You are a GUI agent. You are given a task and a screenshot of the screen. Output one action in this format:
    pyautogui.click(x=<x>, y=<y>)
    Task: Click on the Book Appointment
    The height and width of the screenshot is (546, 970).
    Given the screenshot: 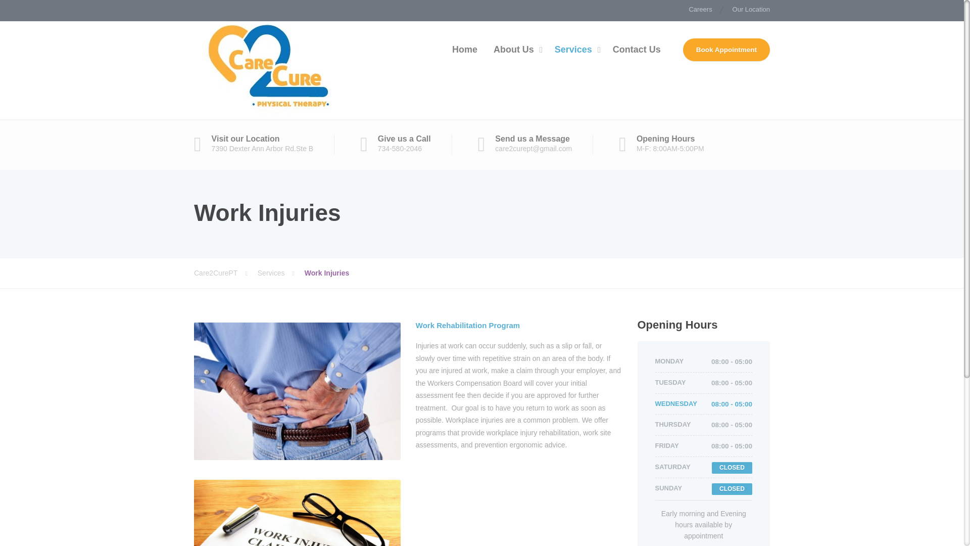 What is the action you would take?
    pyautogui.click(x=726, y=50)
    